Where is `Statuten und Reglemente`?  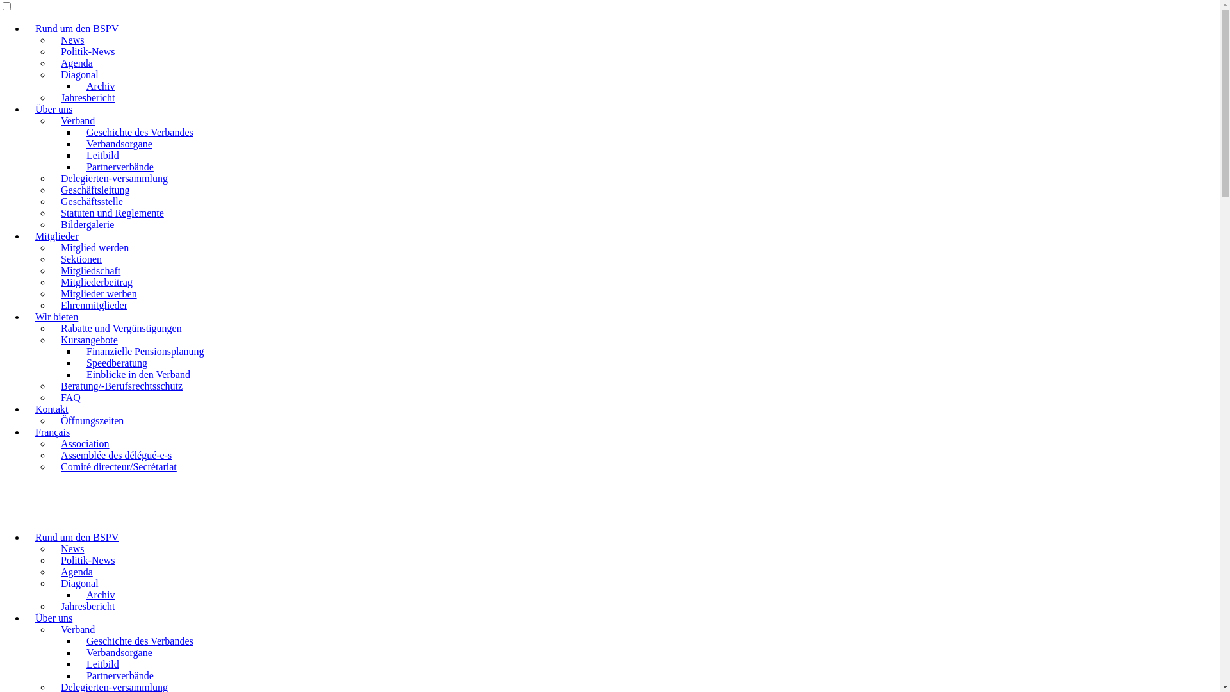
Statuten und Reglemente is located at coordinates (113, 213).